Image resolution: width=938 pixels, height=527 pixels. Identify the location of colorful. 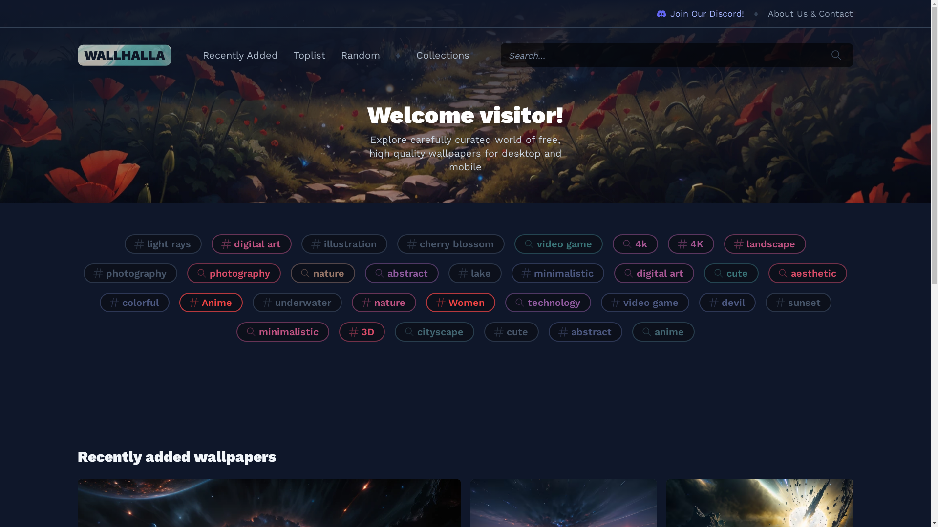
(135, 303).